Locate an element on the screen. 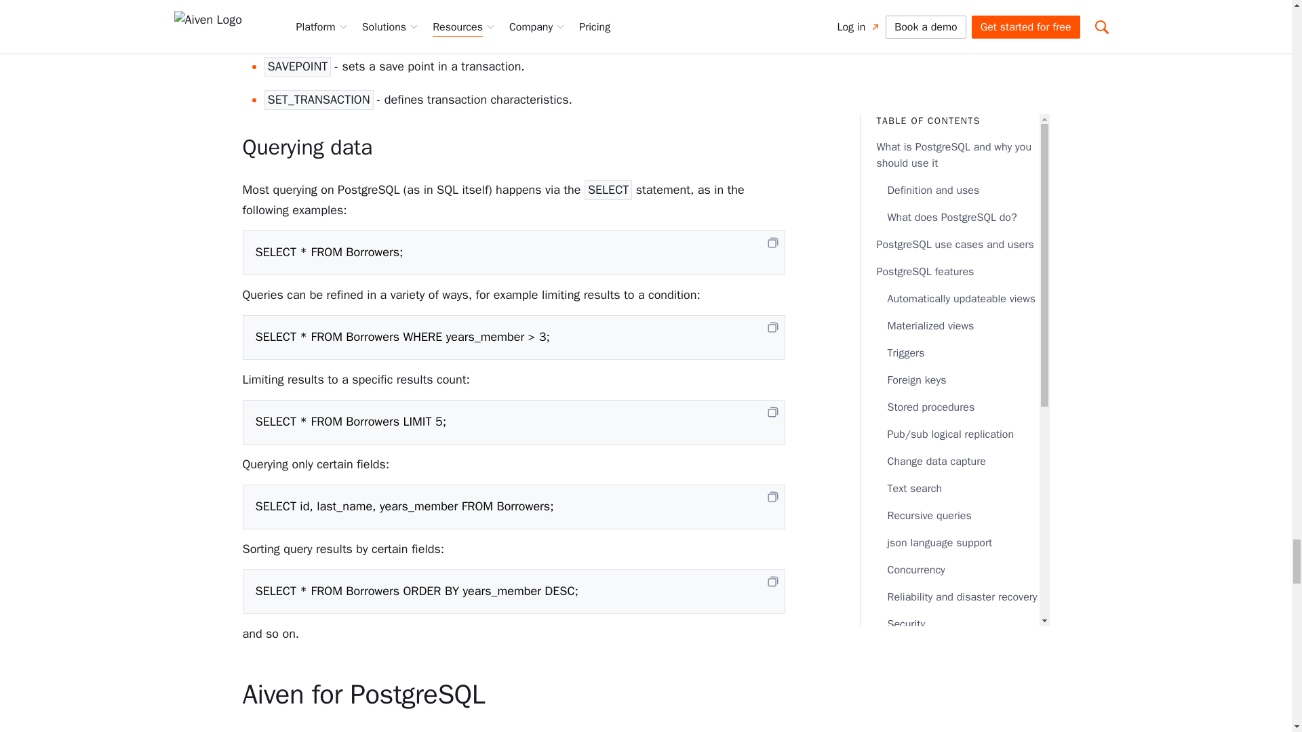 This screenshot has height=732, width=1302. Copy to clipboard is located at coordinates (772, 243).